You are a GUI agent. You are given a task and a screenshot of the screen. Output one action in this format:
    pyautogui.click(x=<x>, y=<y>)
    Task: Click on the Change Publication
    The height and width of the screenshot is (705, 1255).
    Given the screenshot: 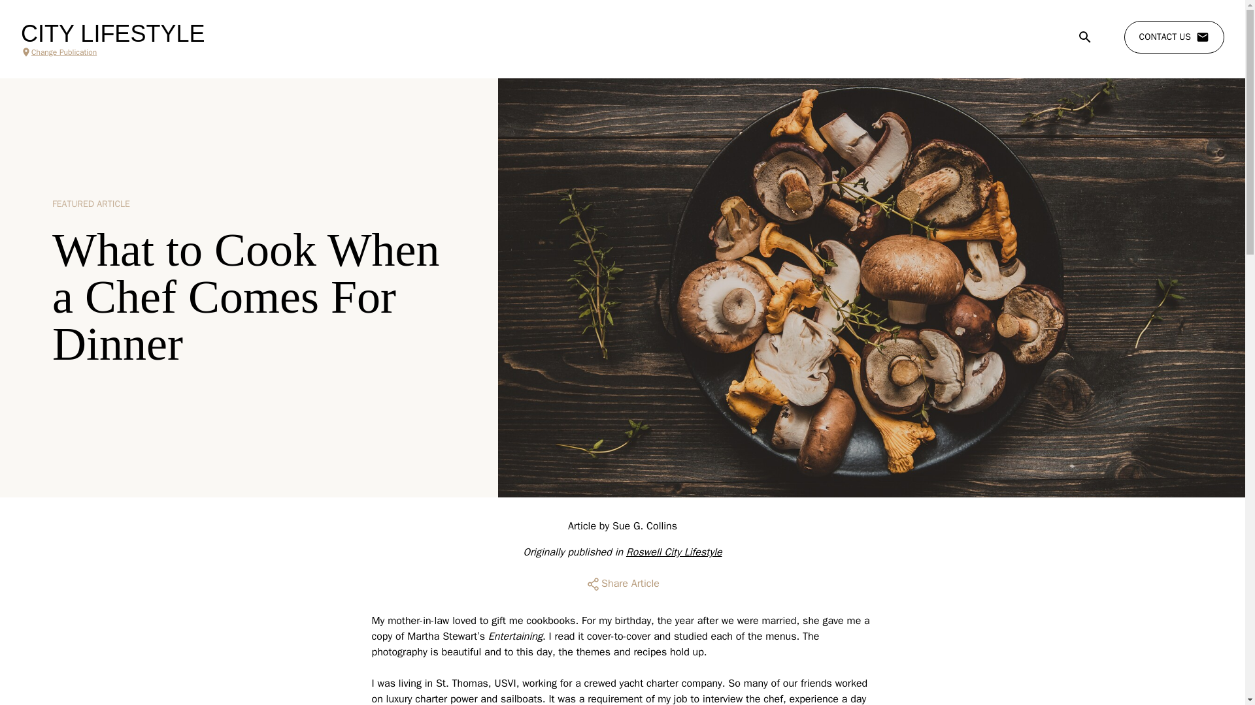 What is the action you would take?
    pyautogui.click(x=112, y=52)
    